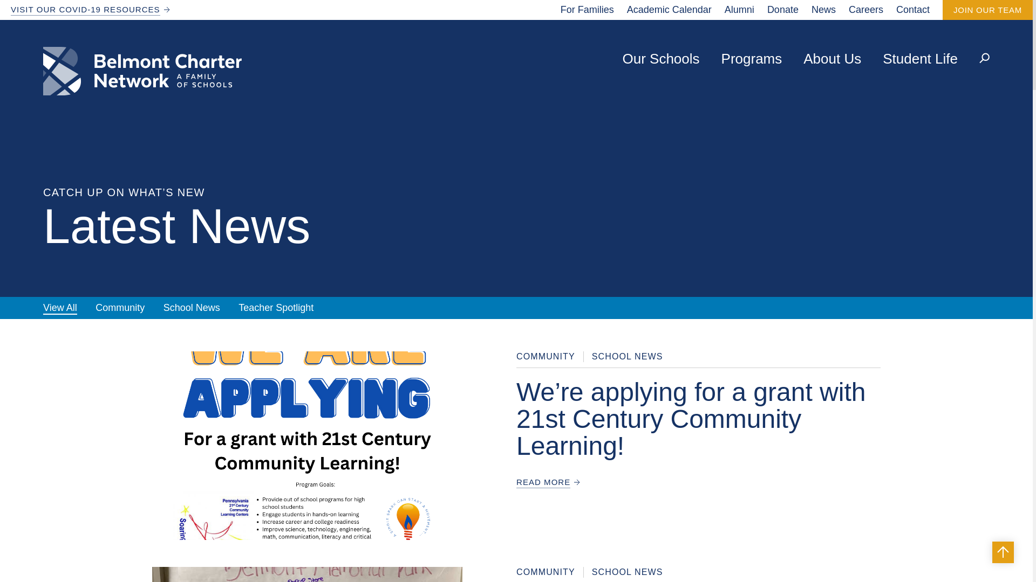 The height and width of the screenshot is (582, 1036). Describe the element at coordinates (739, 10) in the screenshot. I see `Alumni` at that location.